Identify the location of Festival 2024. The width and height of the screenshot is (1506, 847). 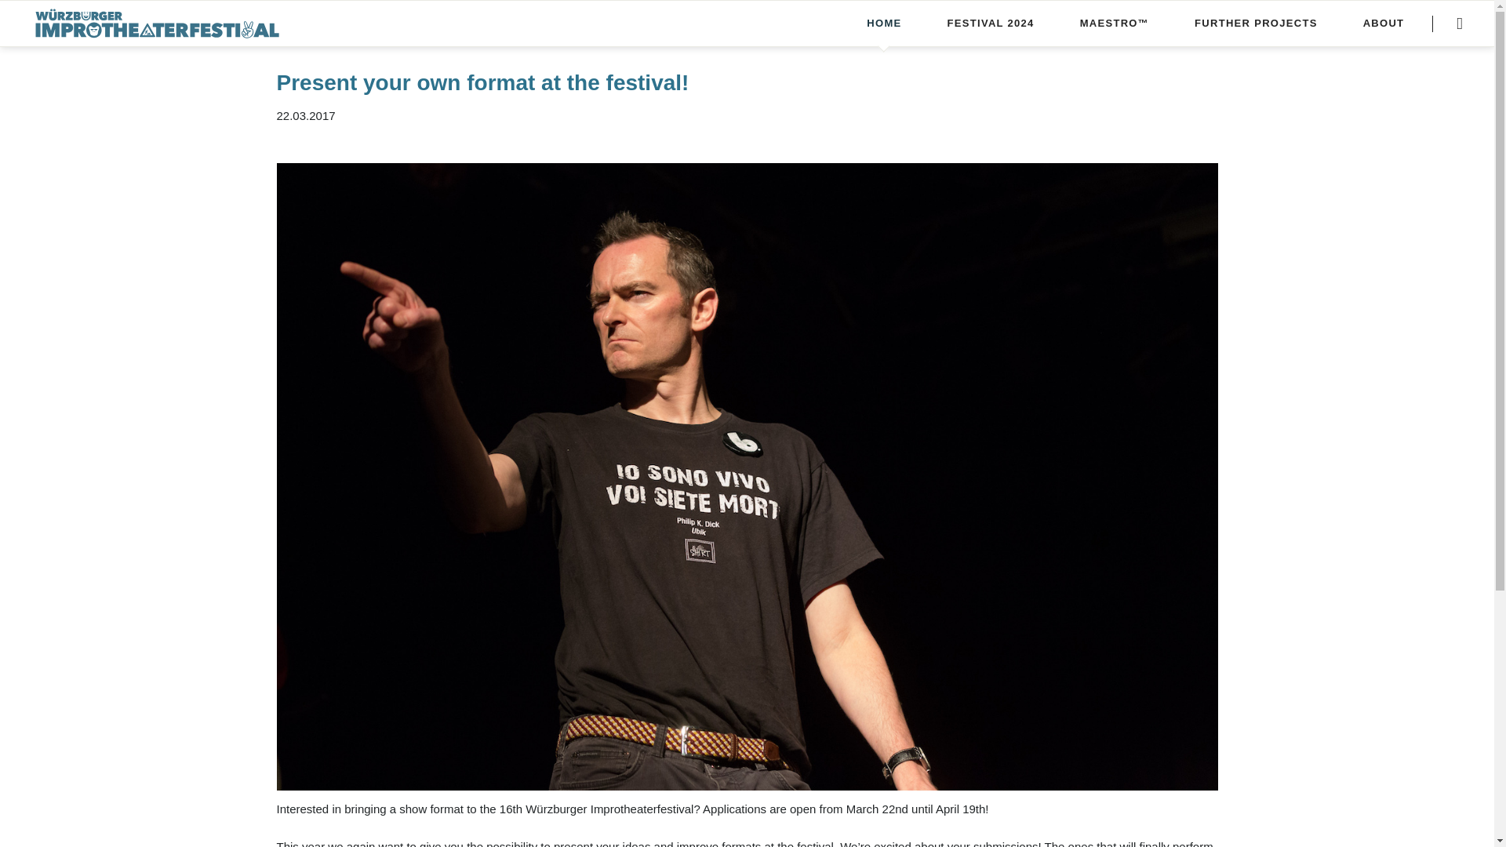
(991, 23).